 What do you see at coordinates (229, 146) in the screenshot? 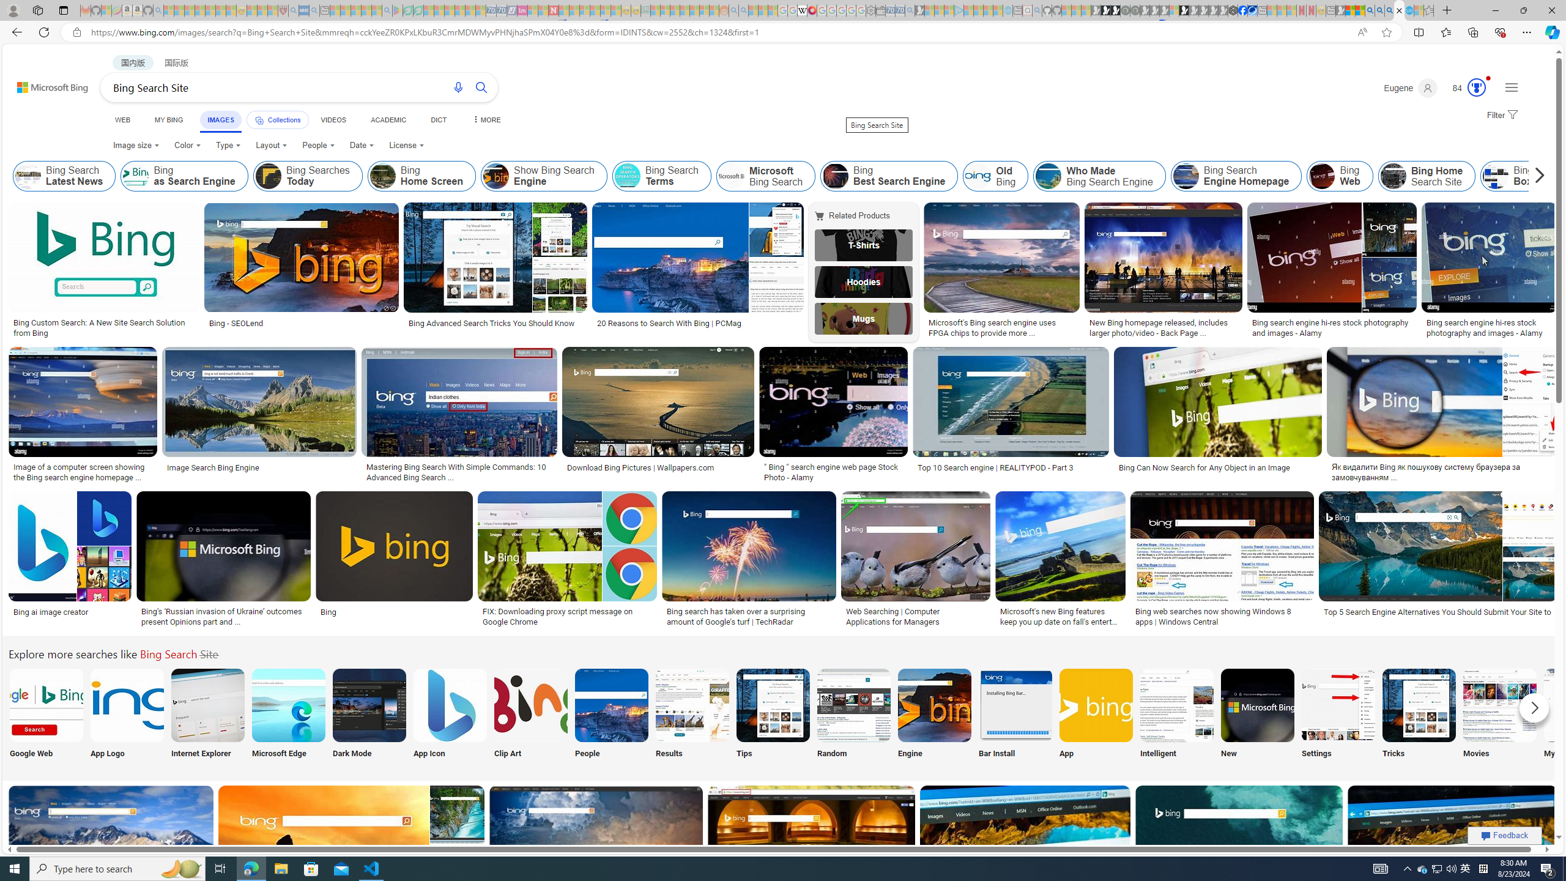
I see `Type` at bounding box center [229, 146].